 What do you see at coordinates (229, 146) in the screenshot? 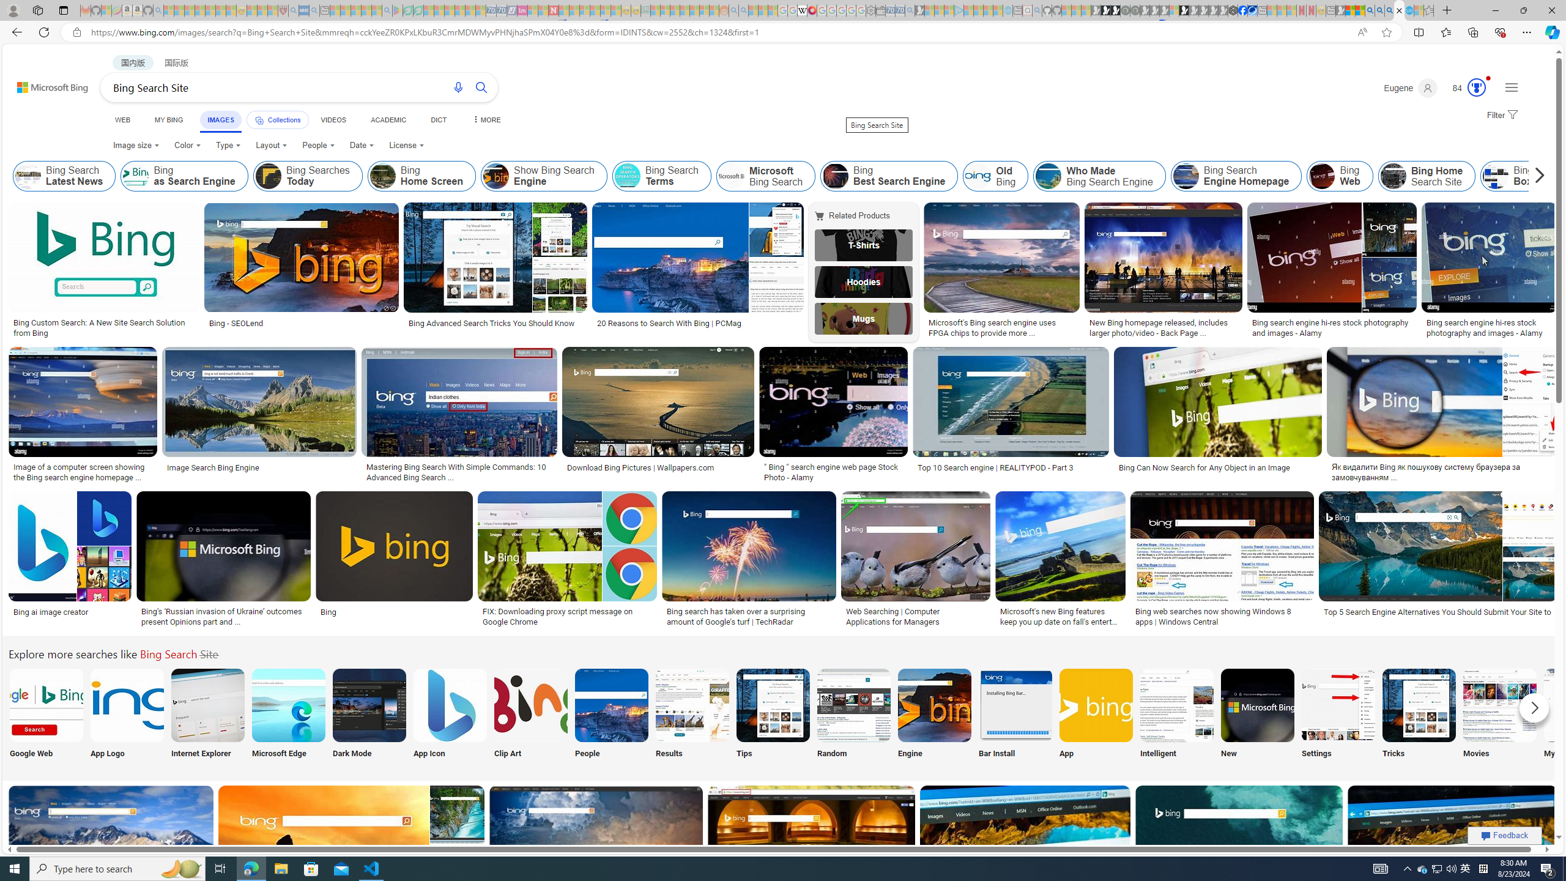
I see `Type` at bounding box center [229, 146].